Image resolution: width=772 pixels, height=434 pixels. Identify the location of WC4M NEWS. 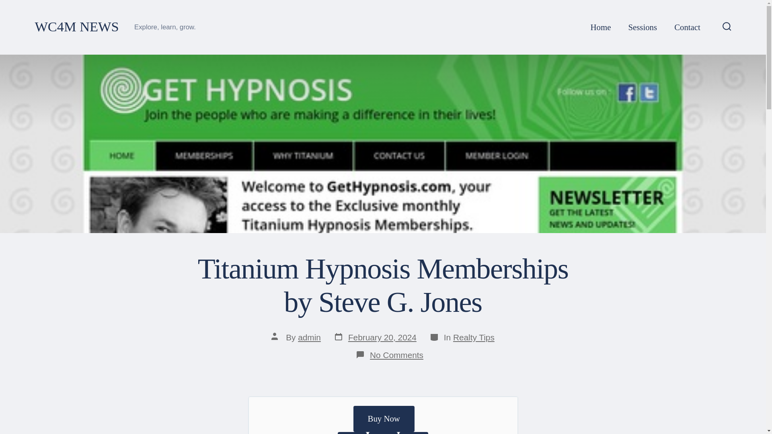
(375, 338).